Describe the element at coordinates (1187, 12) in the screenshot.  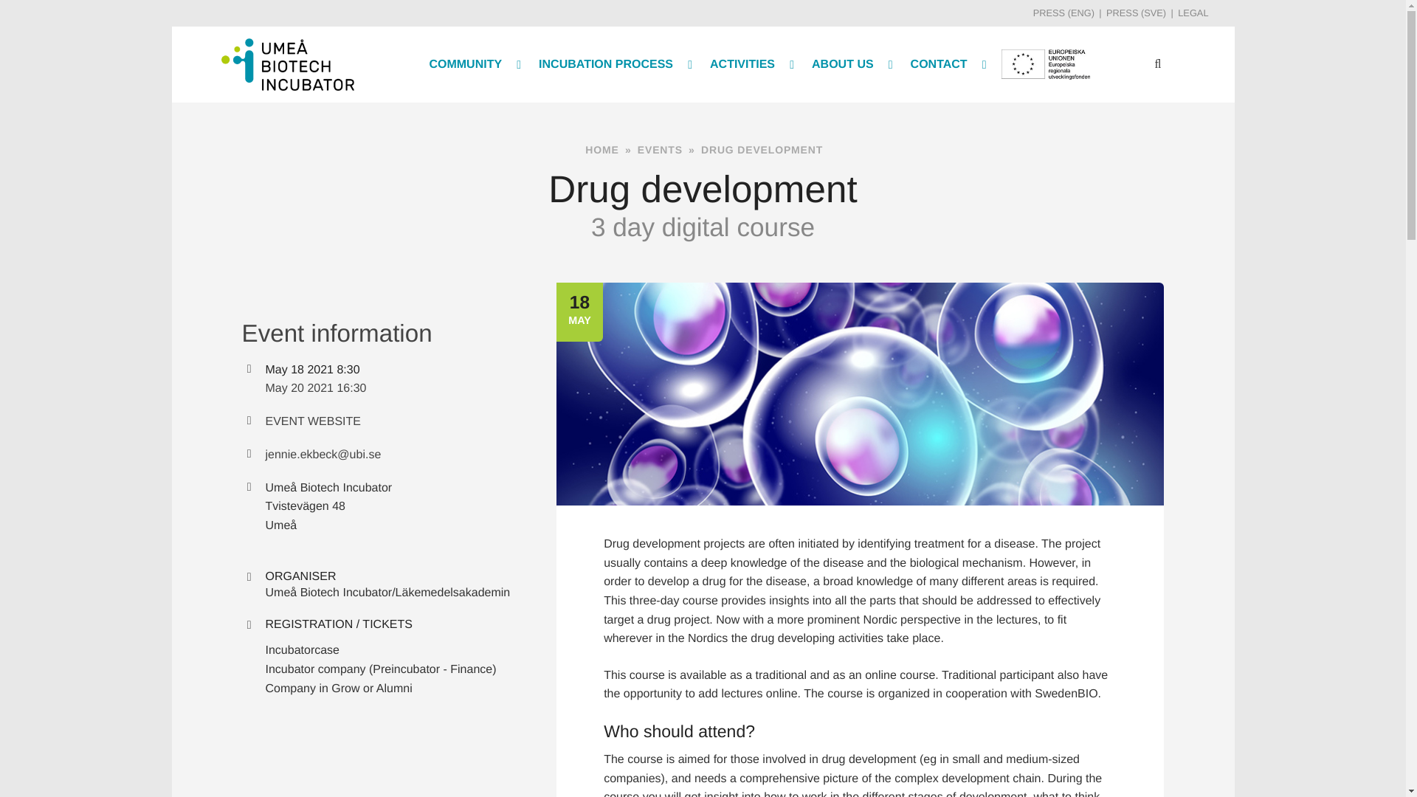
I see `LEGAL` at that location.